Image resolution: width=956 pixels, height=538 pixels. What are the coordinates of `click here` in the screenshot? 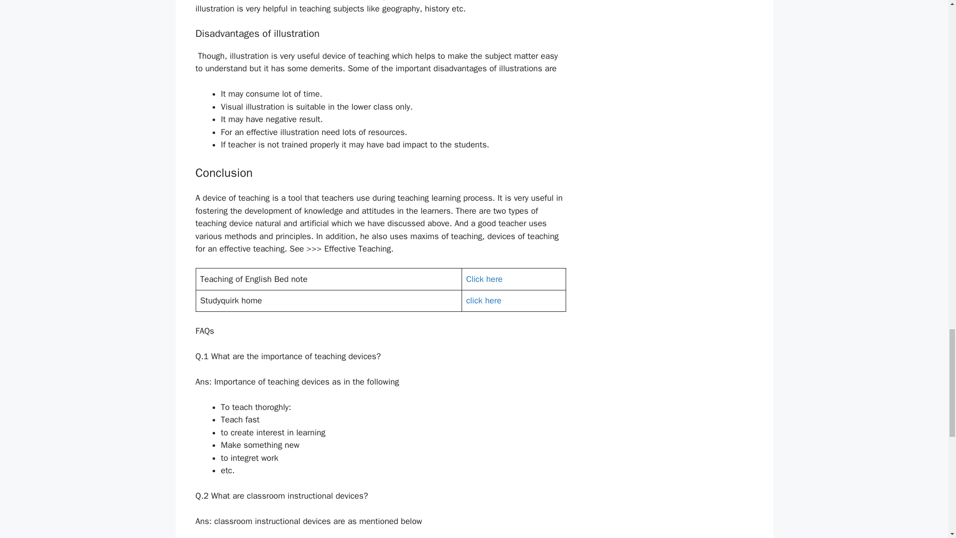 It's located at (483, 300).